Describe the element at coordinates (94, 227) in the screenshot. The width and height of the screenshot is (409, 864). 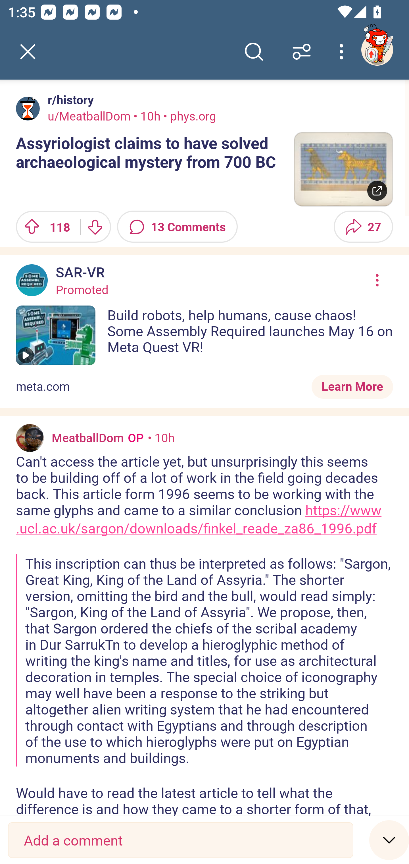
I see `Downvote` at that location.